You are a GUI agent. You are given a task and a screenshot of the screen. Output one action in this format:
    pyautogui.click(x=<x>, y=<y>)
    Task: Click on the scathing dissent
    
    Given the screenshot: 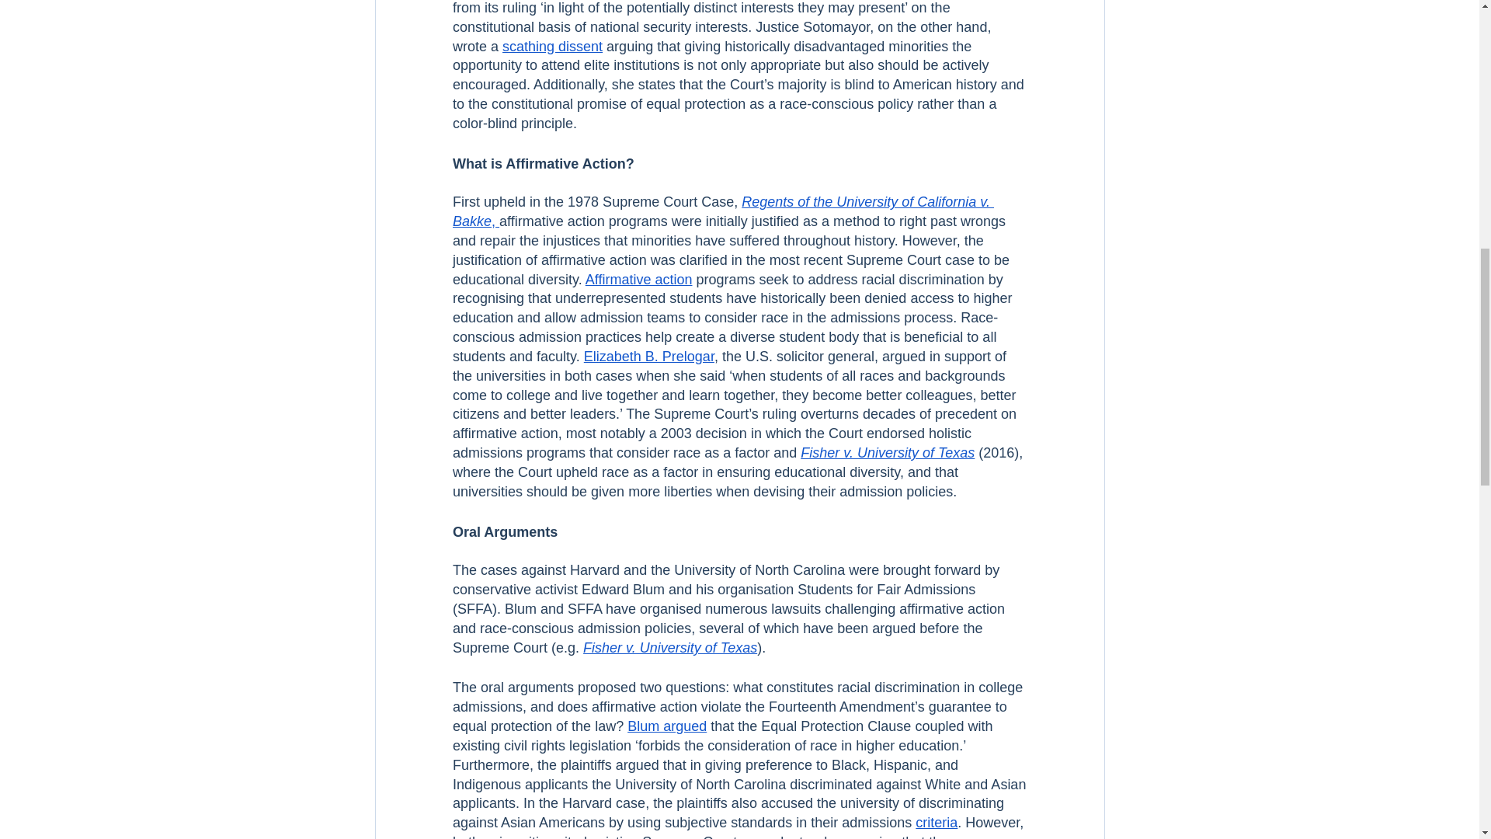 What is the action you would take?
    pyautogui.click(x=552, y=47)
    